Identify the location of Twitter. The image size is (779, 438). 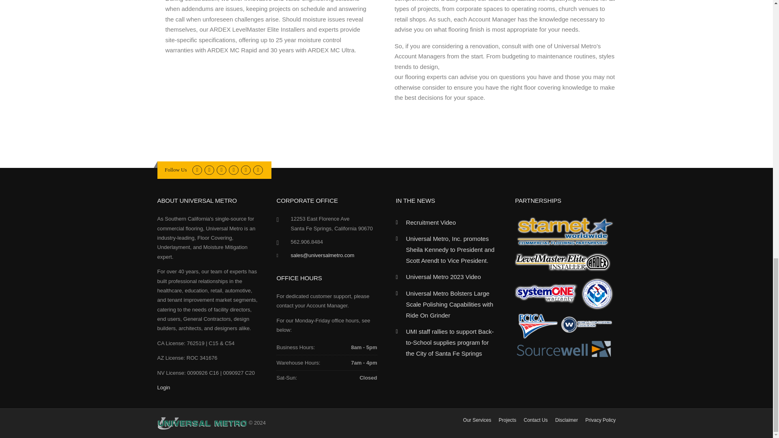
(197, 170).